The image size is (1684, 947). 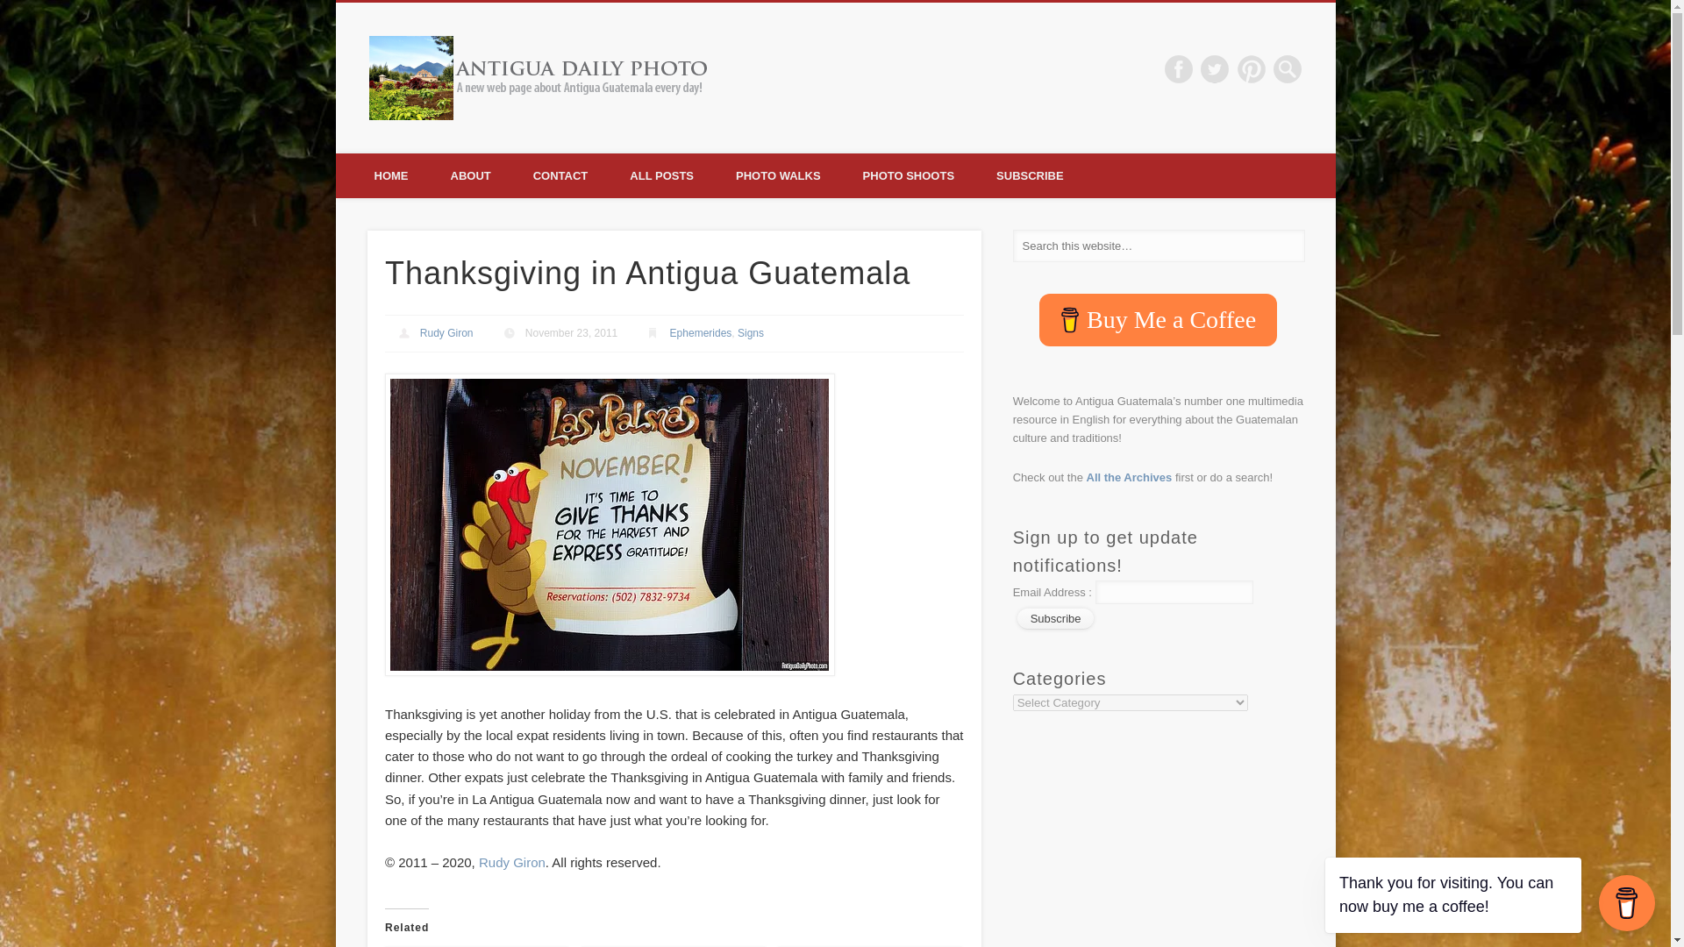 I want to click on All the Archives, so click(x=1129, y=477).